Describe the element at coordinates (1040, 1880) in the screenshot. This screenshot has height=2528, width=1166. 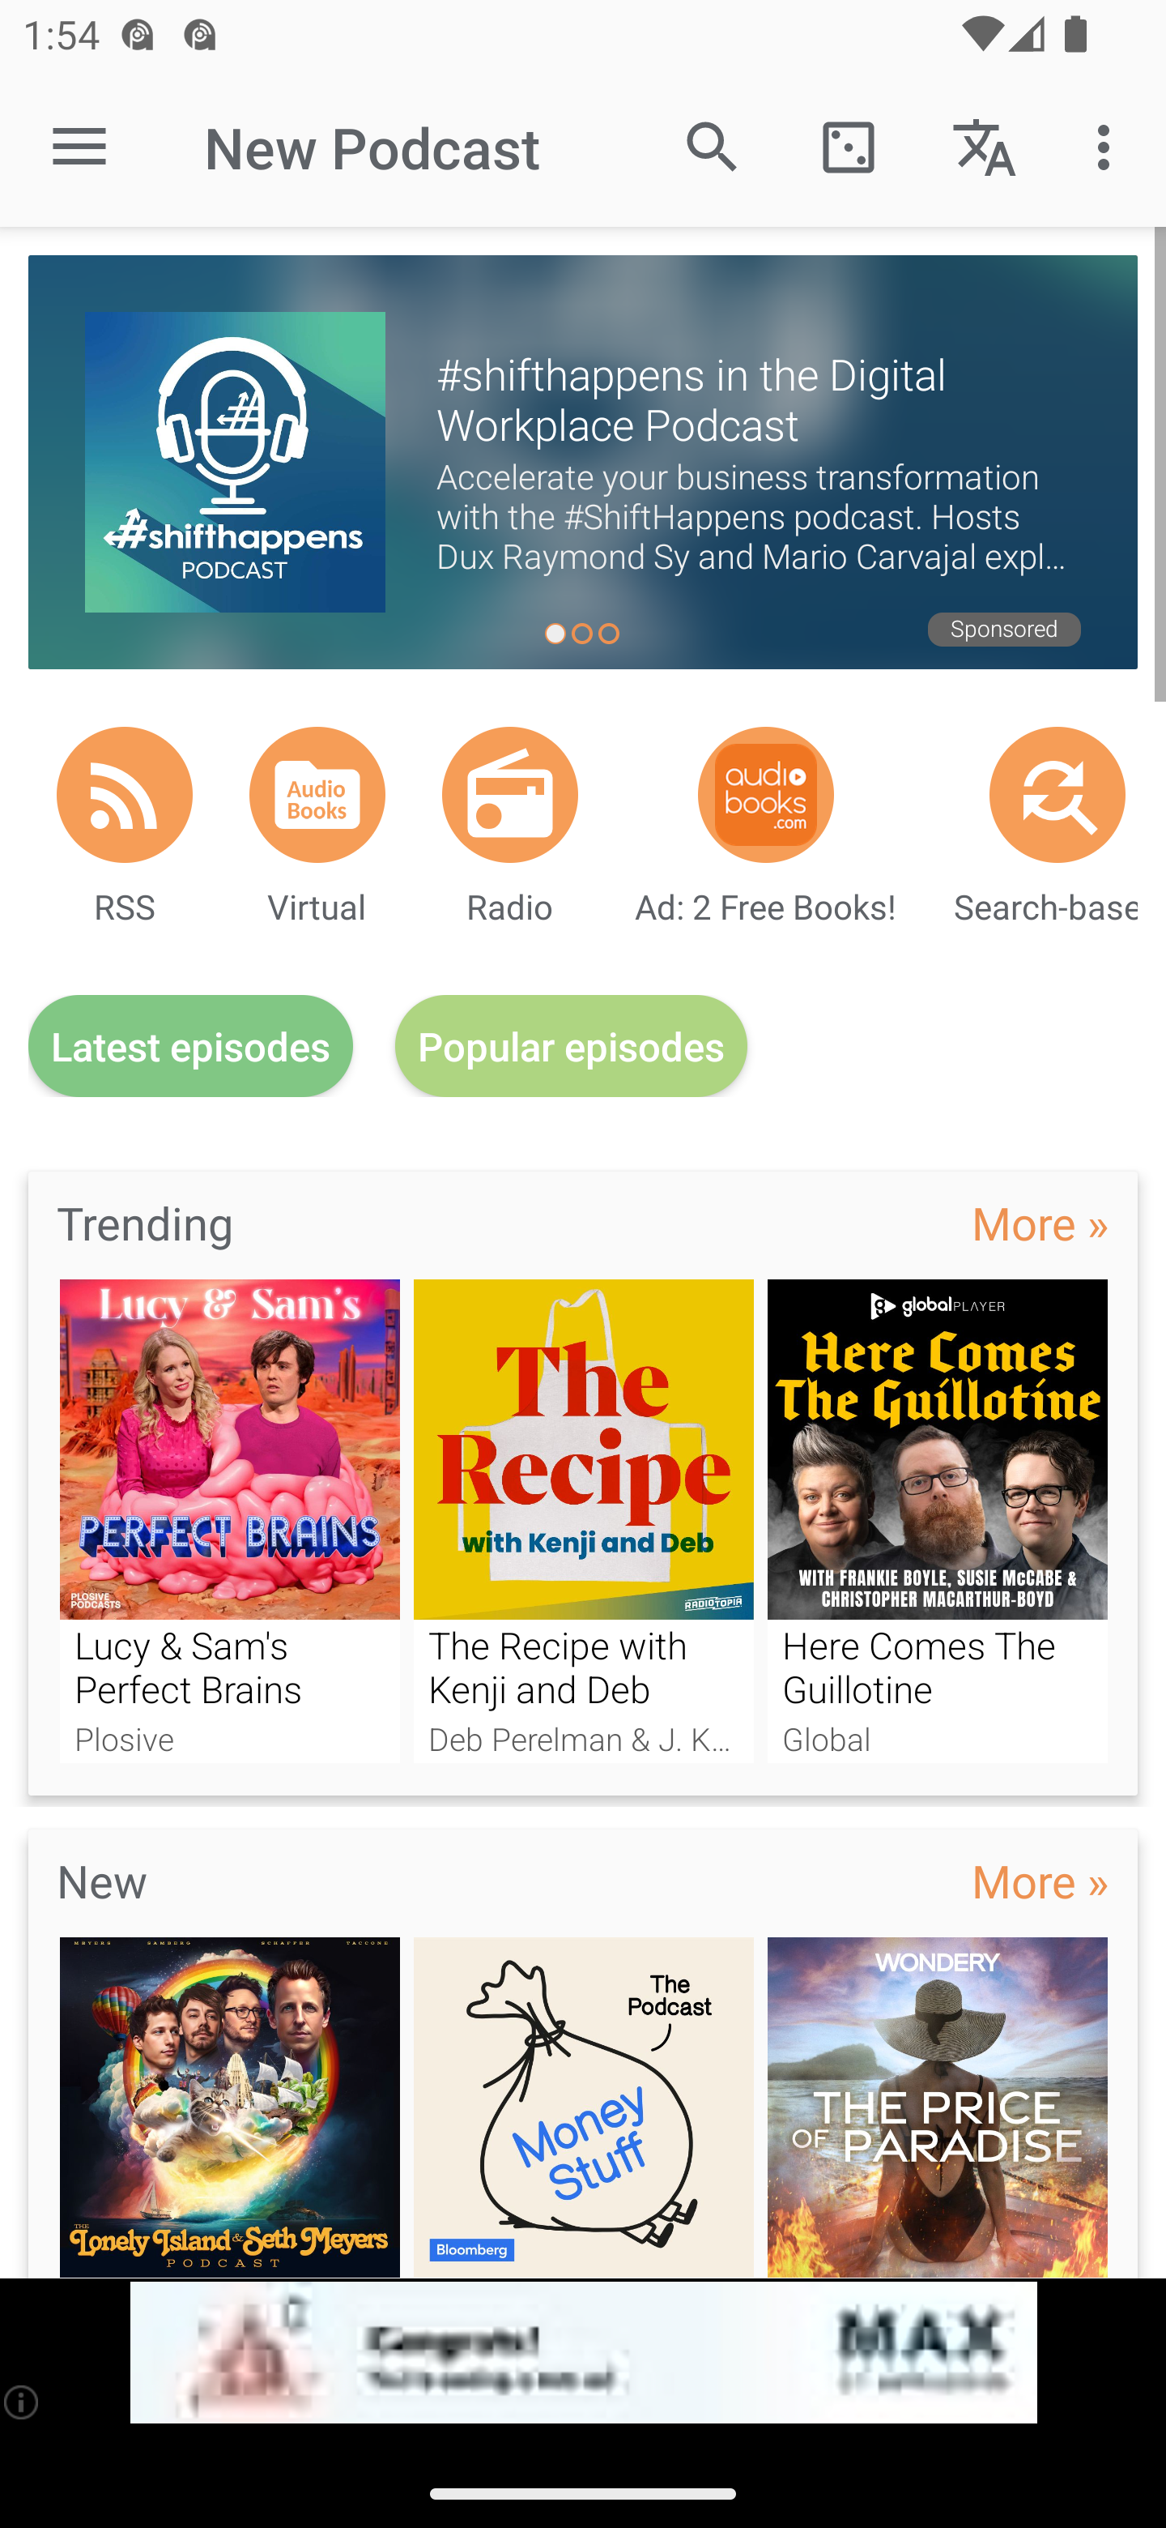
I see `More »` at that location.